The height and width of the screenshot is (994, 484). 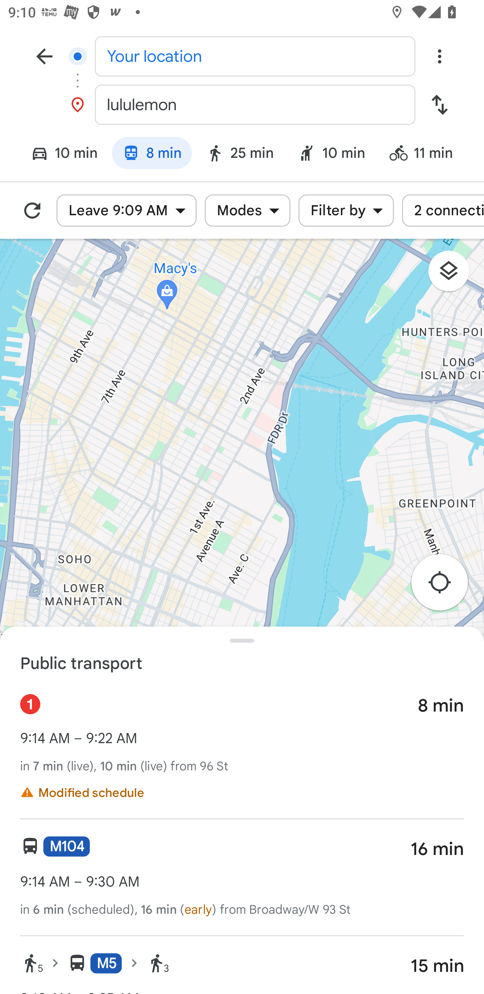 What do you see at coordinates (240, 155) in the screenshot?
I see `Walking mode: 25 min 25 min` at bounding box center [240, 155].